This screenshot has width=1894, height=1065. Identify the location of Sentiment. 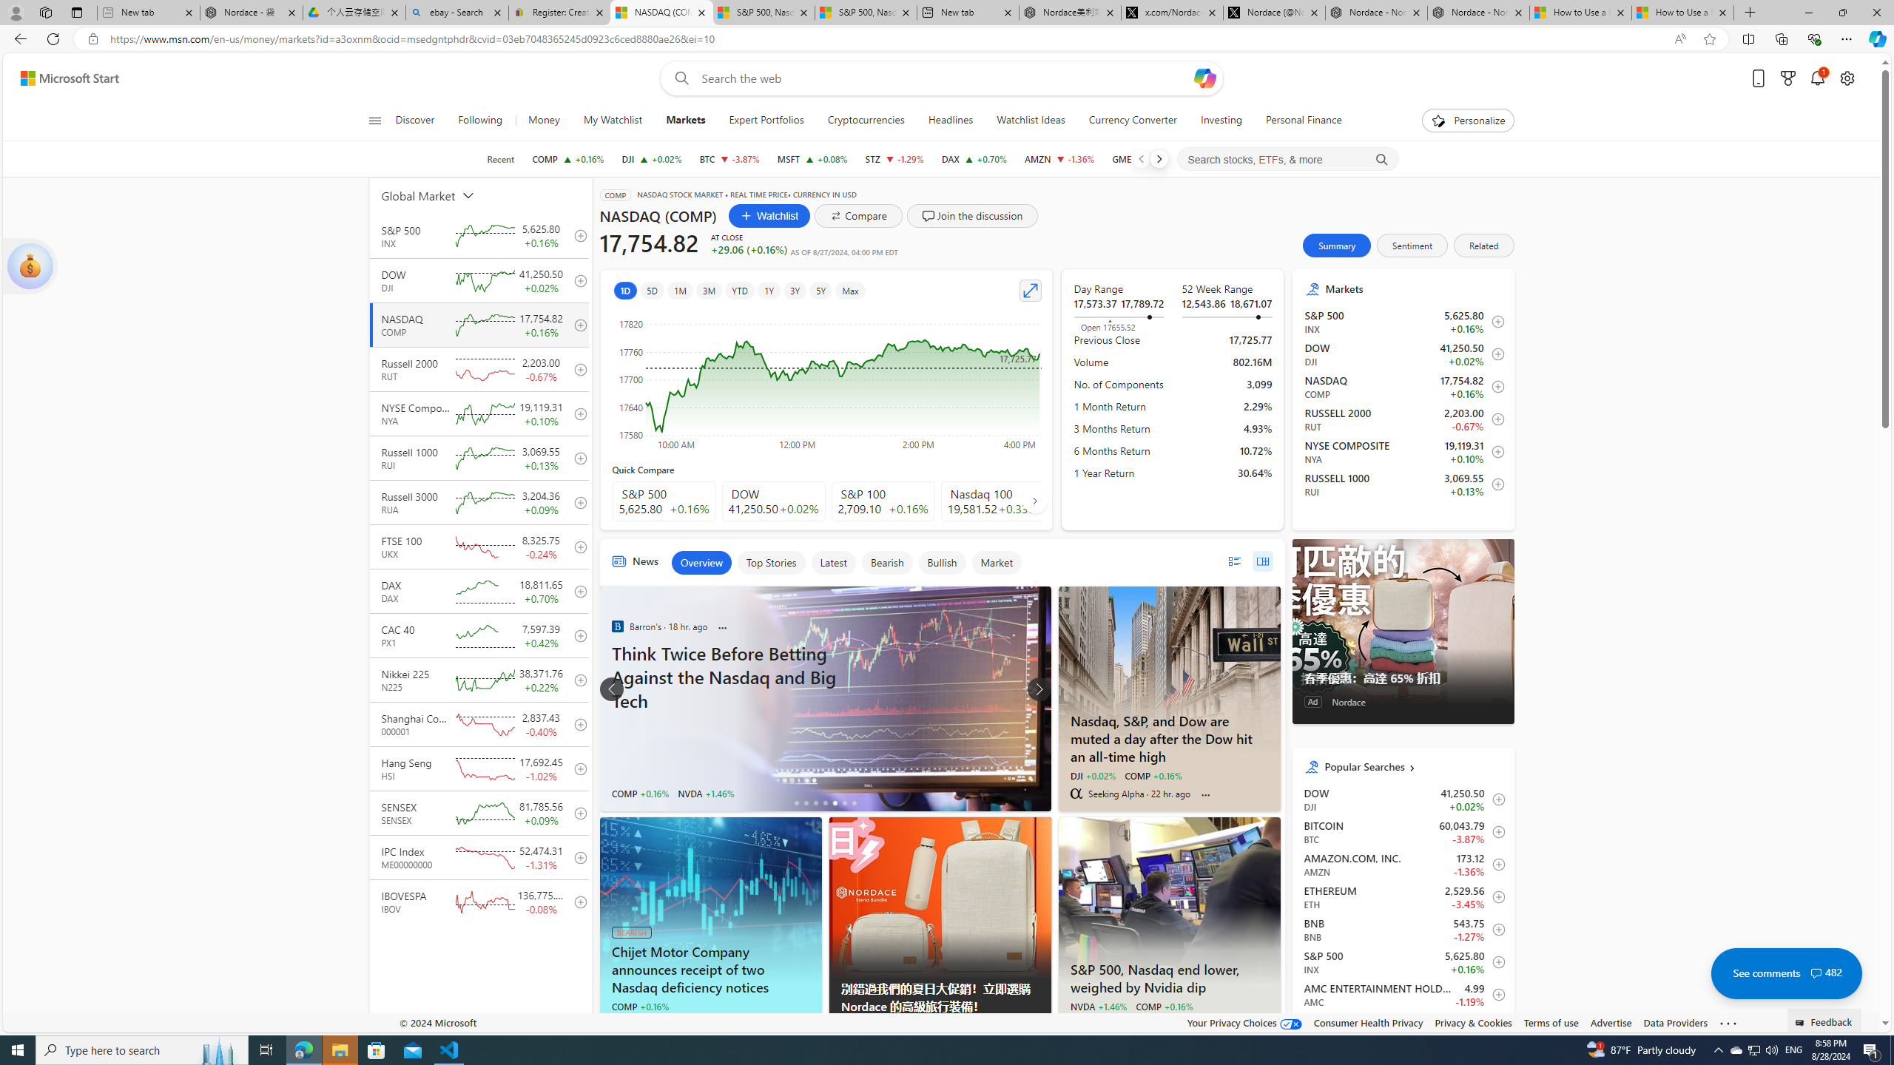
(1412, 246).